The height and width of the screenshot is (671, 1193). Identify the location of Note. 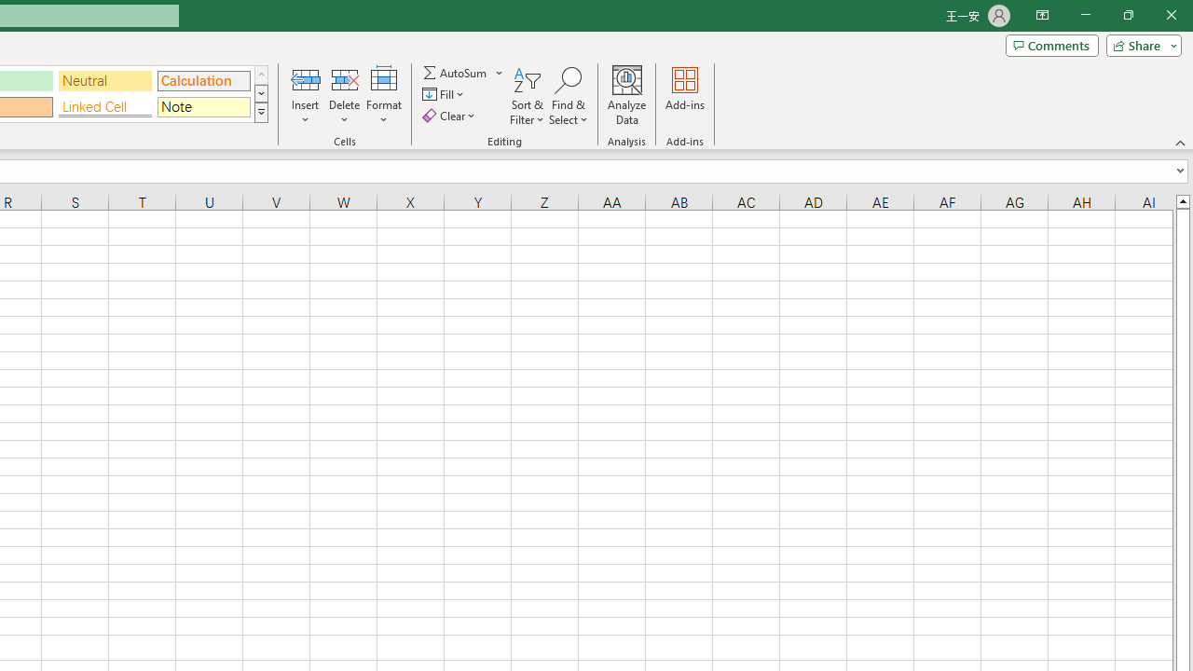
(203, 106).